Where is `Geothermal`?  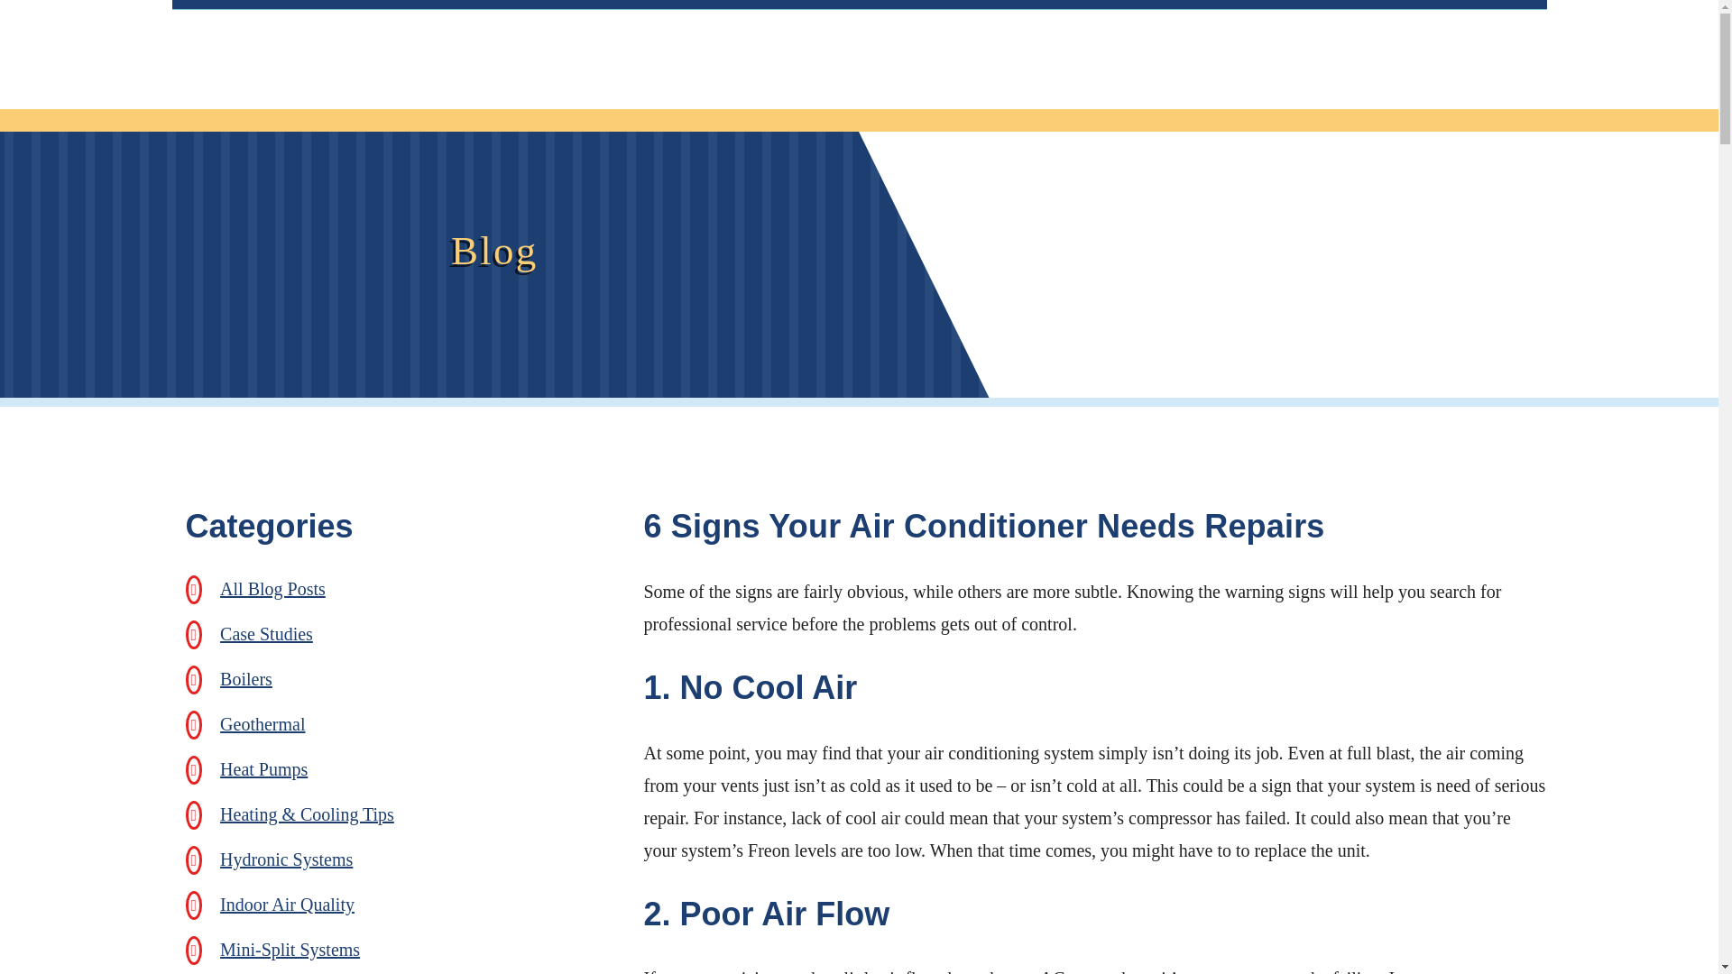 Geothermal is located at coordinates (262, 723).